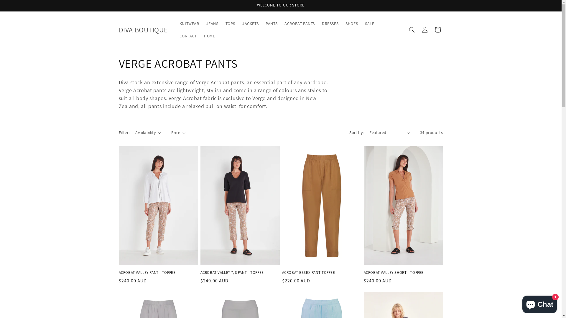  I want to click on DRESSES, so click(330, 24).